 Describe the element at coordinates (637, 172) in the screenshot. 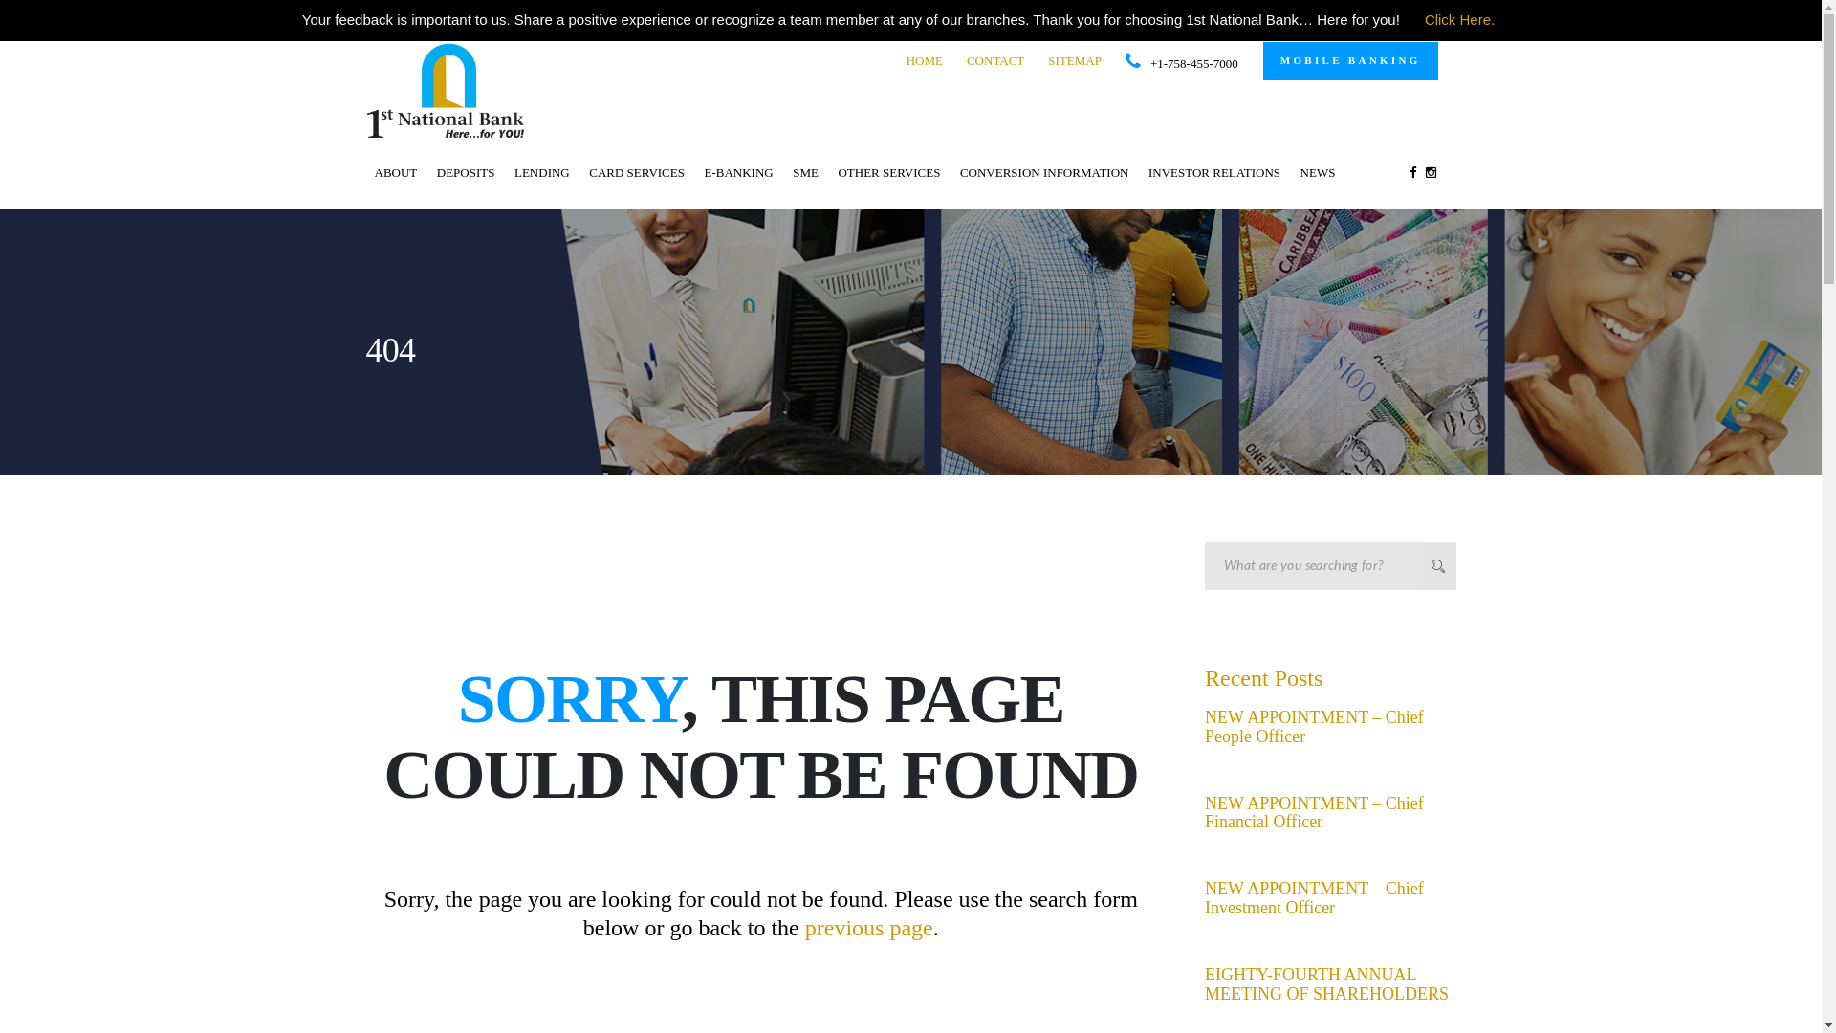

I see `CARD SERVICES` at that location.